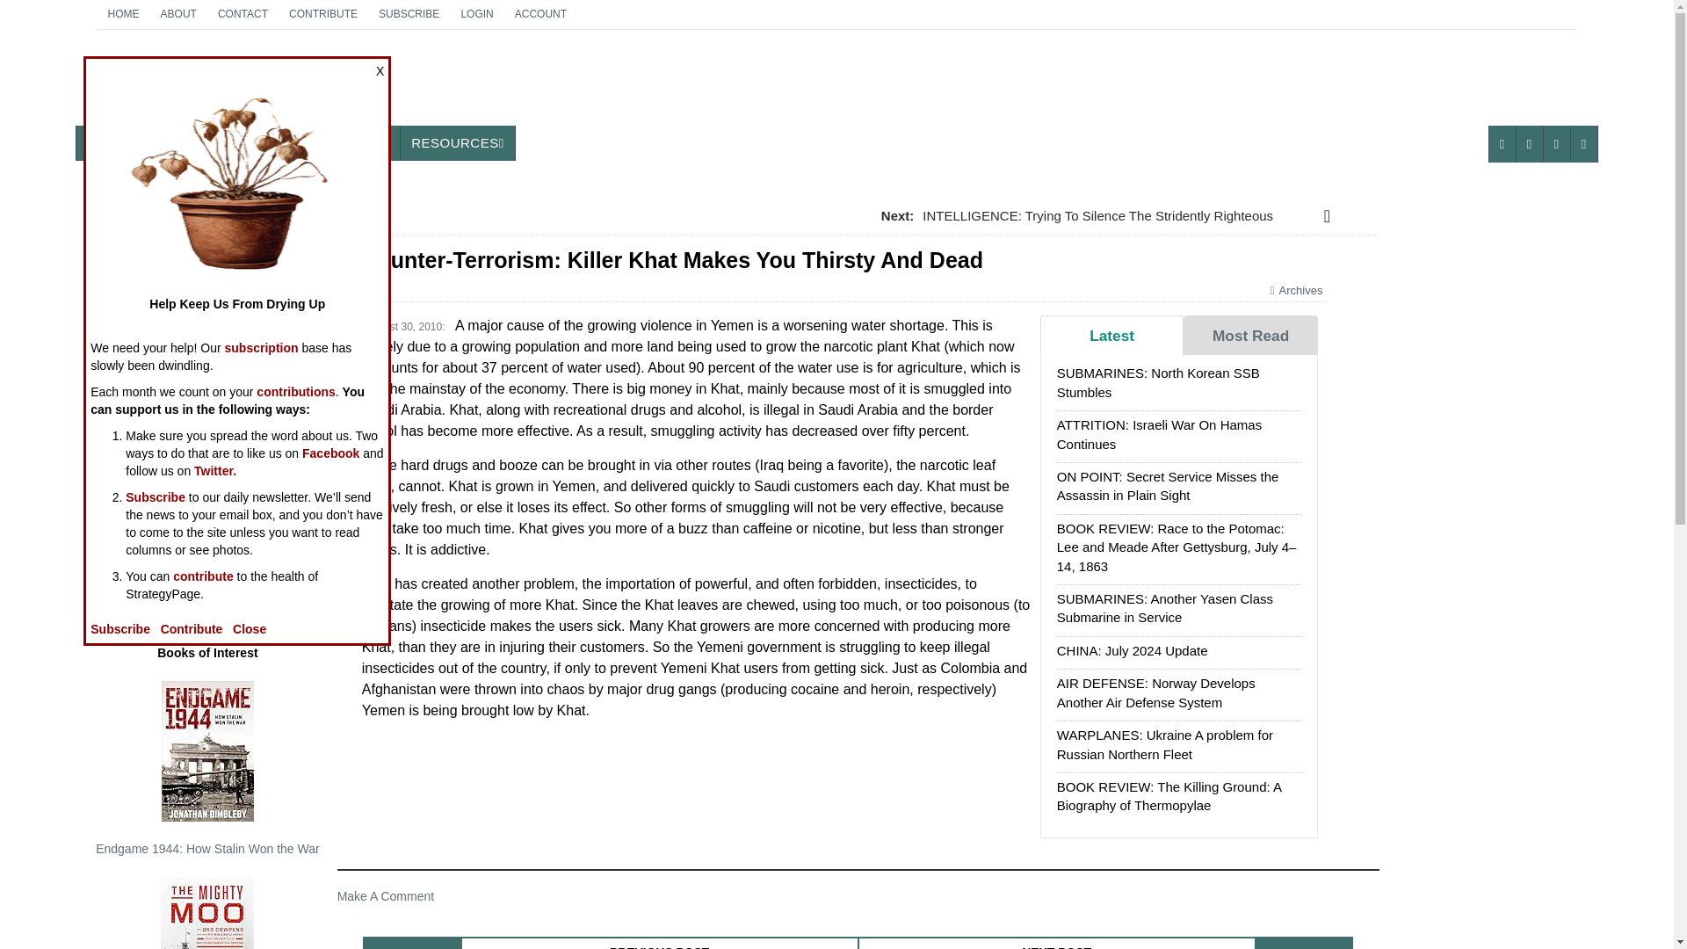 This screenshot has width=1687, height=949. What do you see at coordinates (178, 14) in the screenshot?
I see `LOGIN` at bounding box center [178, 14].